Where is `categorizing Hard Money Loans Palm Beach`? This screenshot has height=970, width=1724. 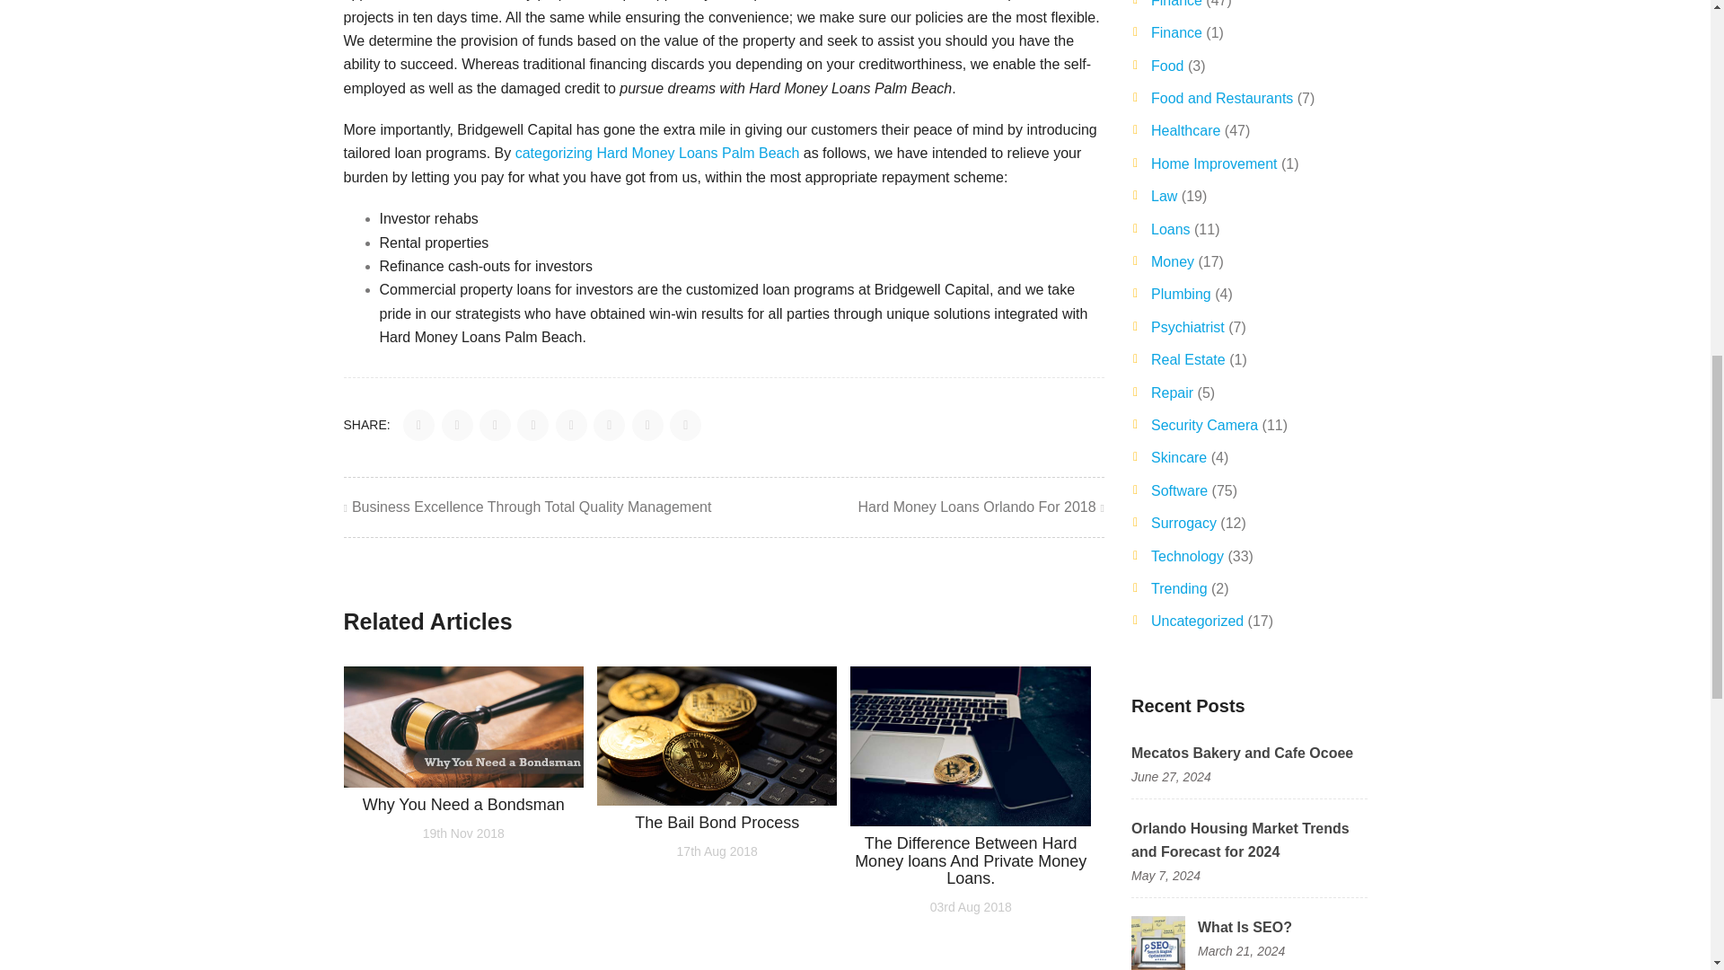 categorizing Hard Money Loans Palm Beach is located at coordinates (657, 153).